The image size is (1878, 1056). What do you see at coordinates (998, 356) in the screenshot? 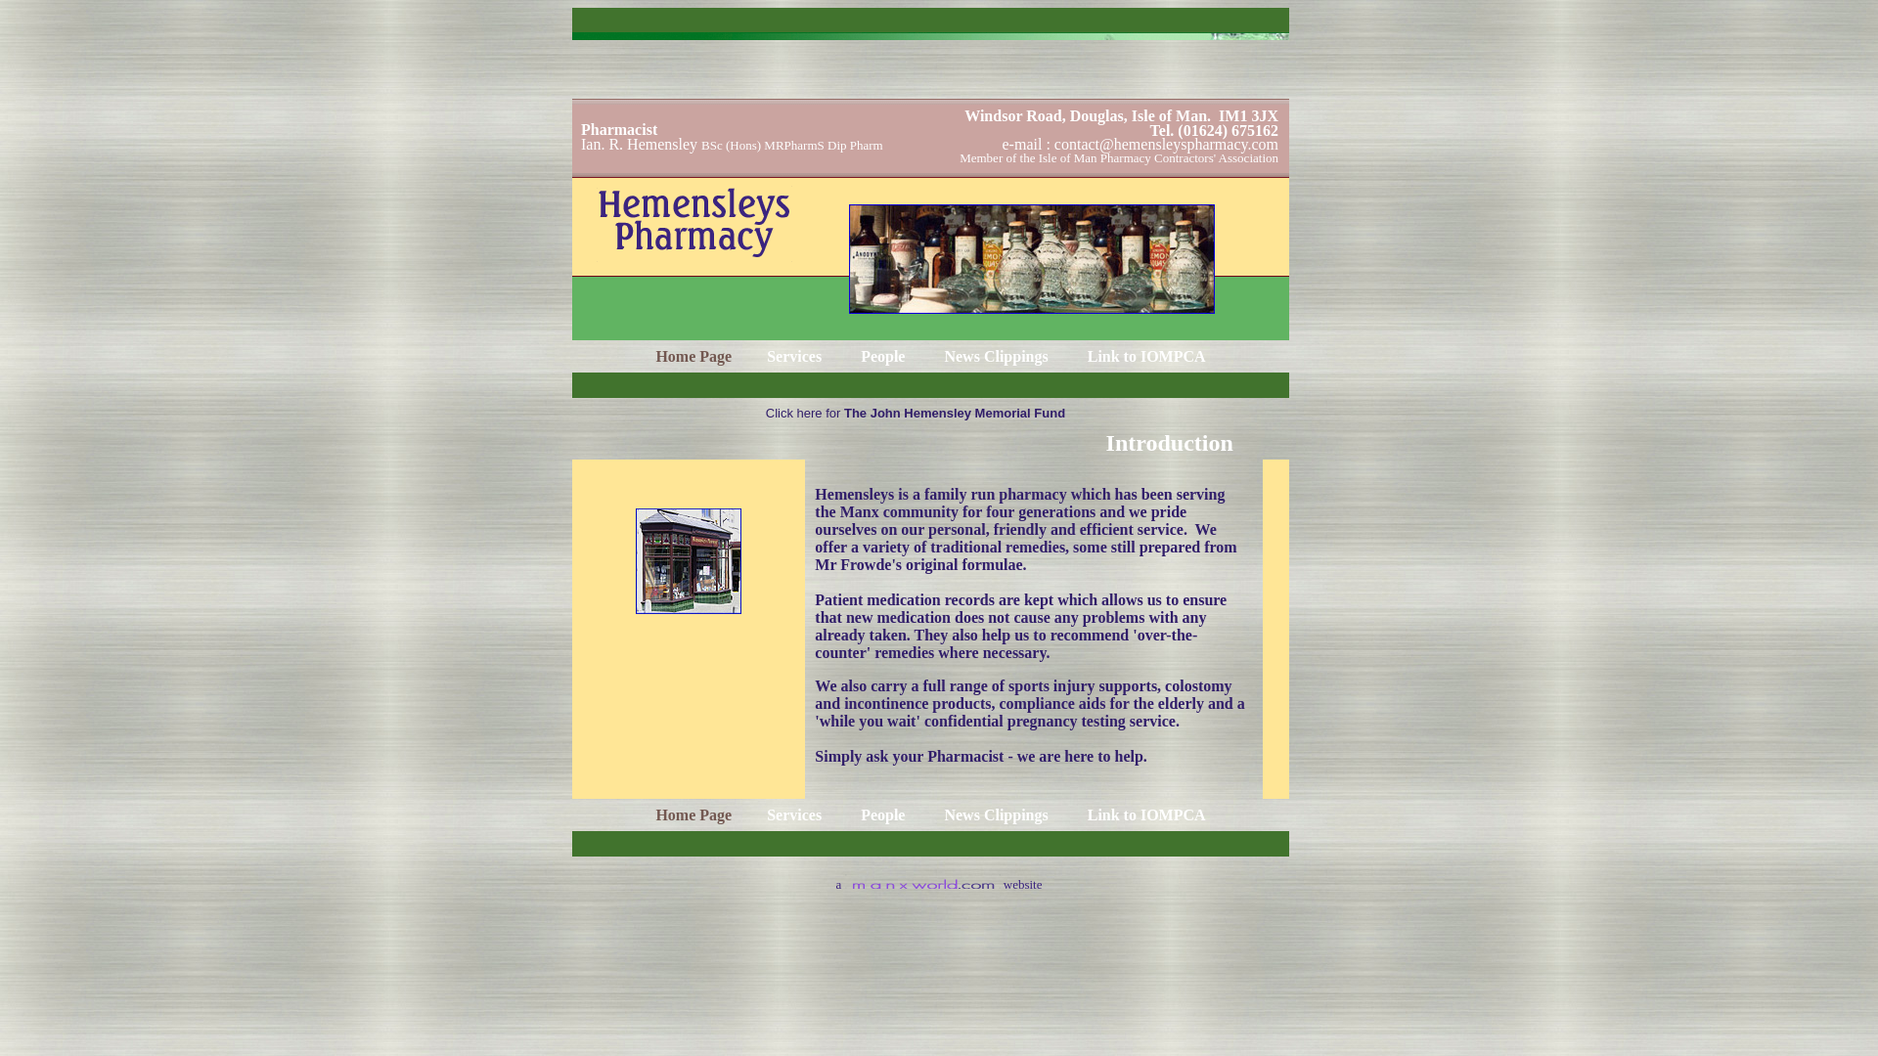
I see `News Clippings` at bounding box center [998, 356].